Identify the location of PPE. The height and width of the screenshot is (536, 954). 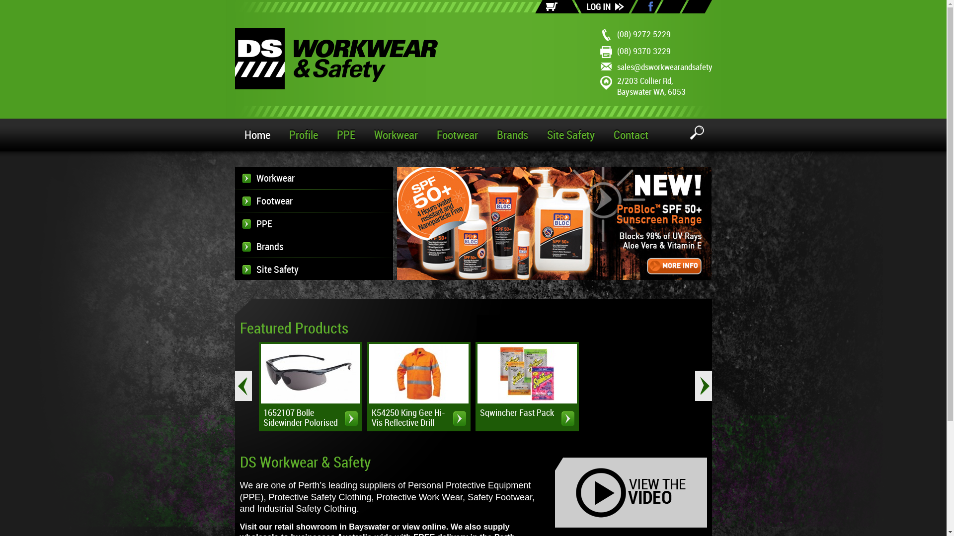
(346, 135).